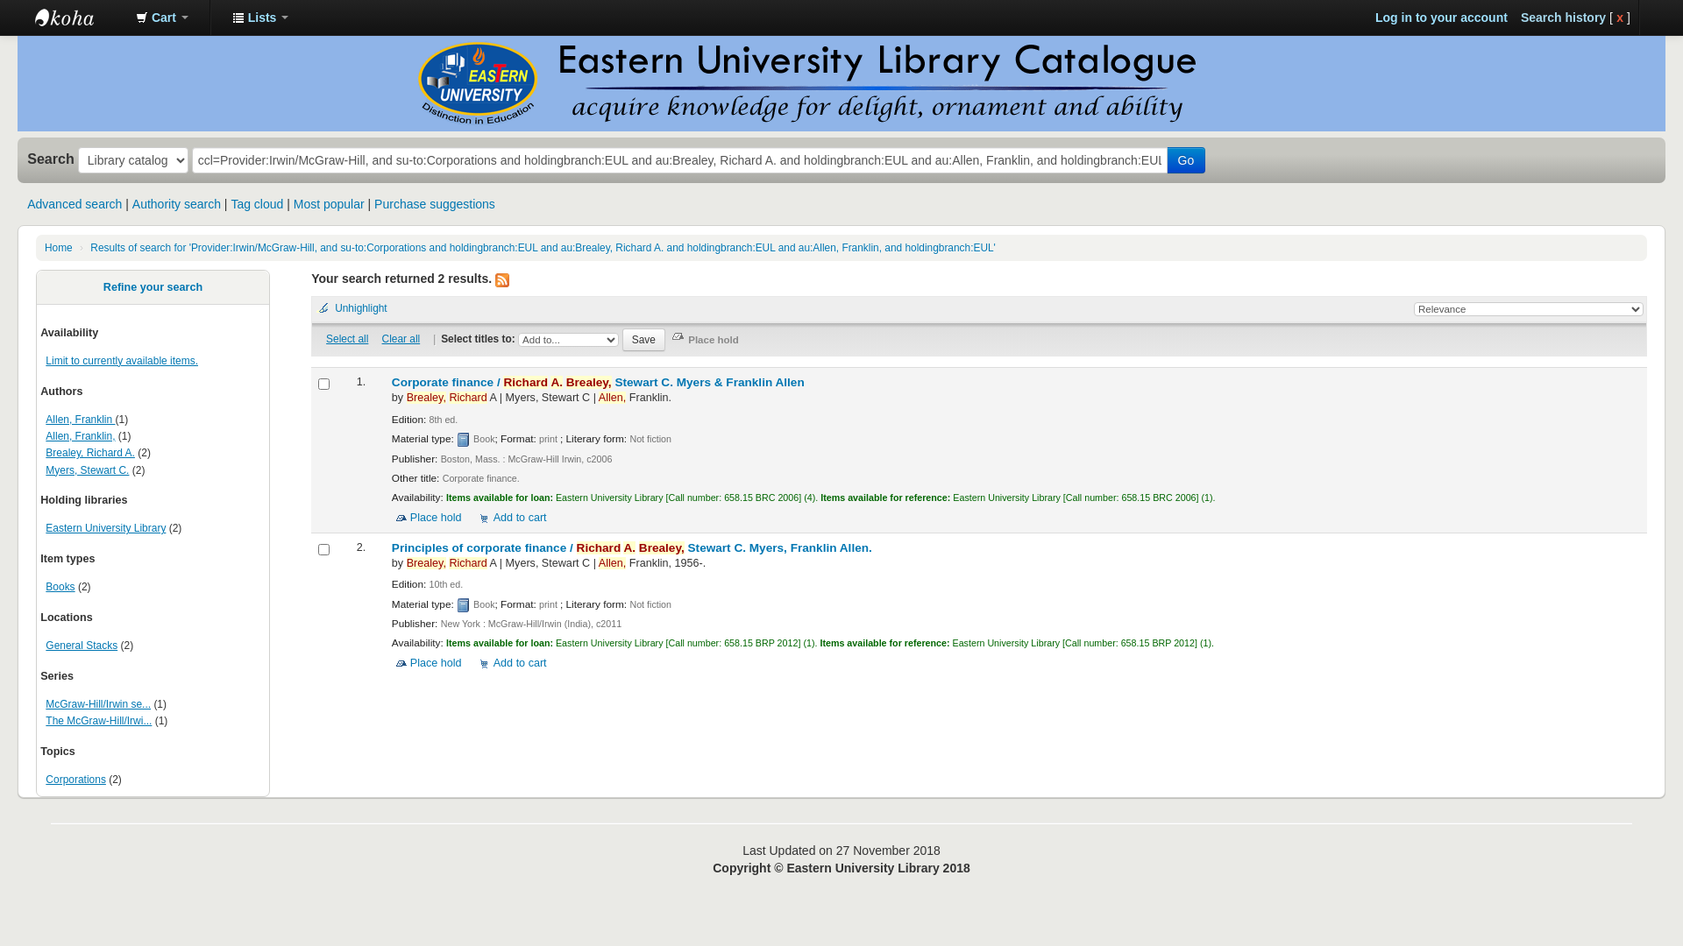  I want to click on Brealey, Richard A., so click(90, 453).